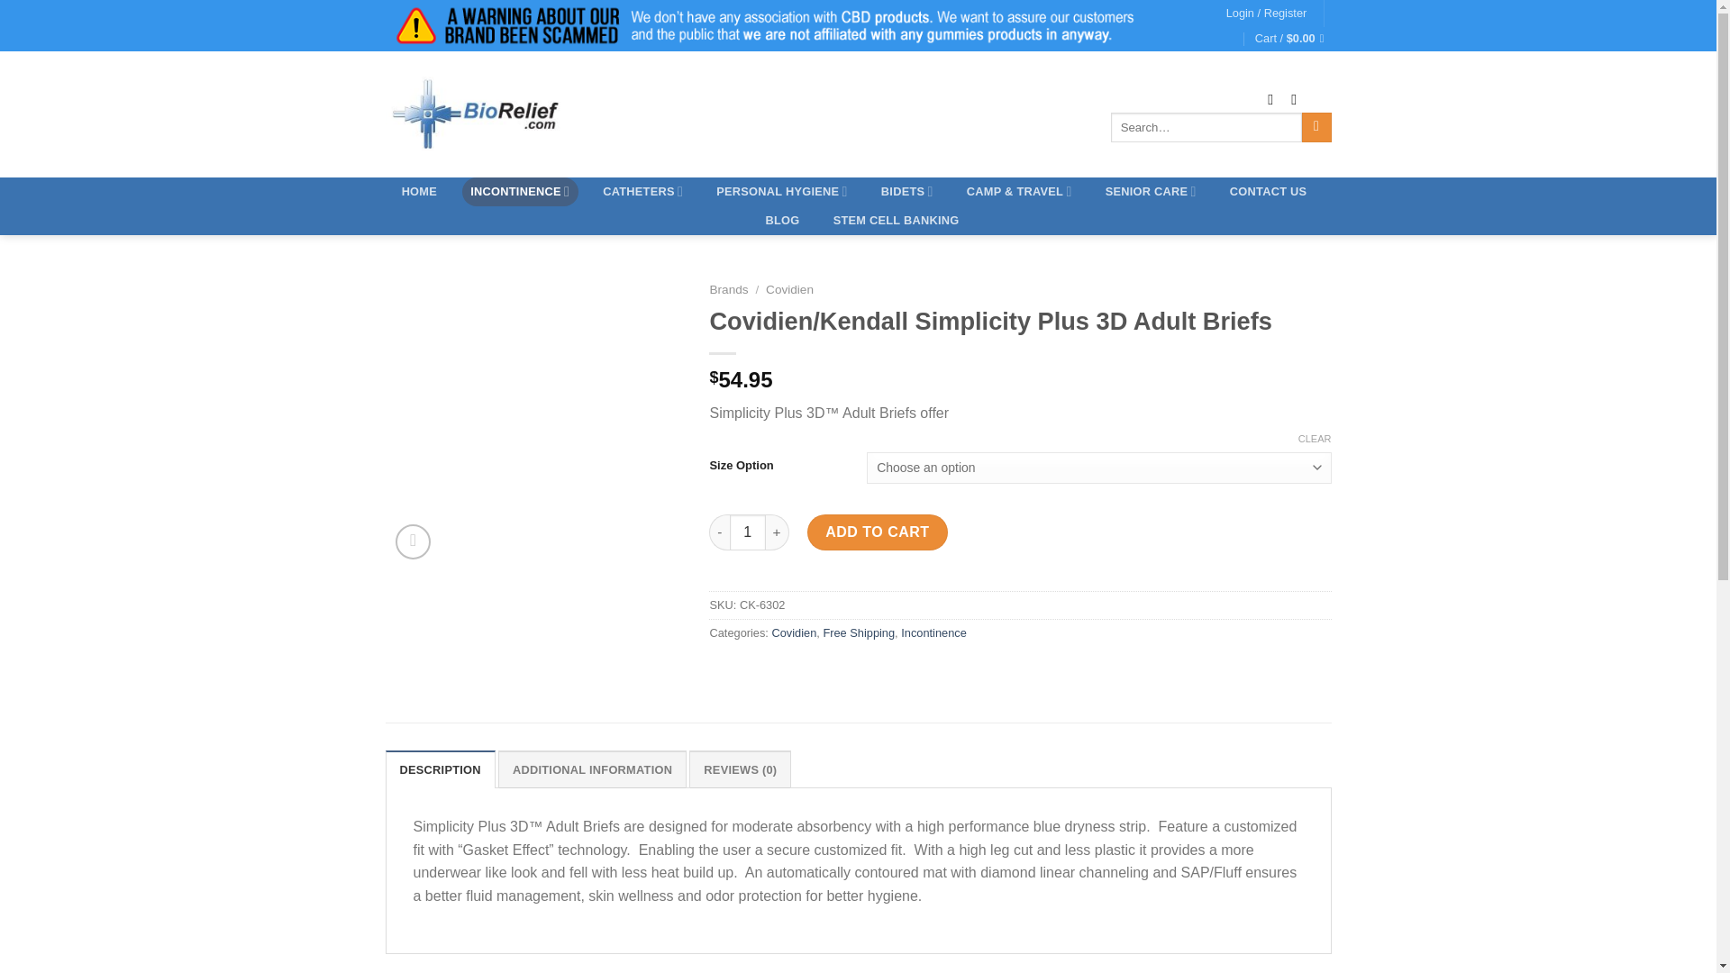 This screenshot has height=973, width=1730. I want to click on Cart, so click(1294, 39).